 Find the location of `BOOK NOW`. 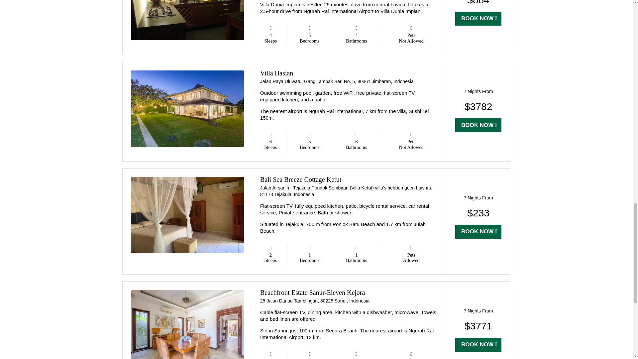

BOOK NOW is located at coordinates (478, 232).